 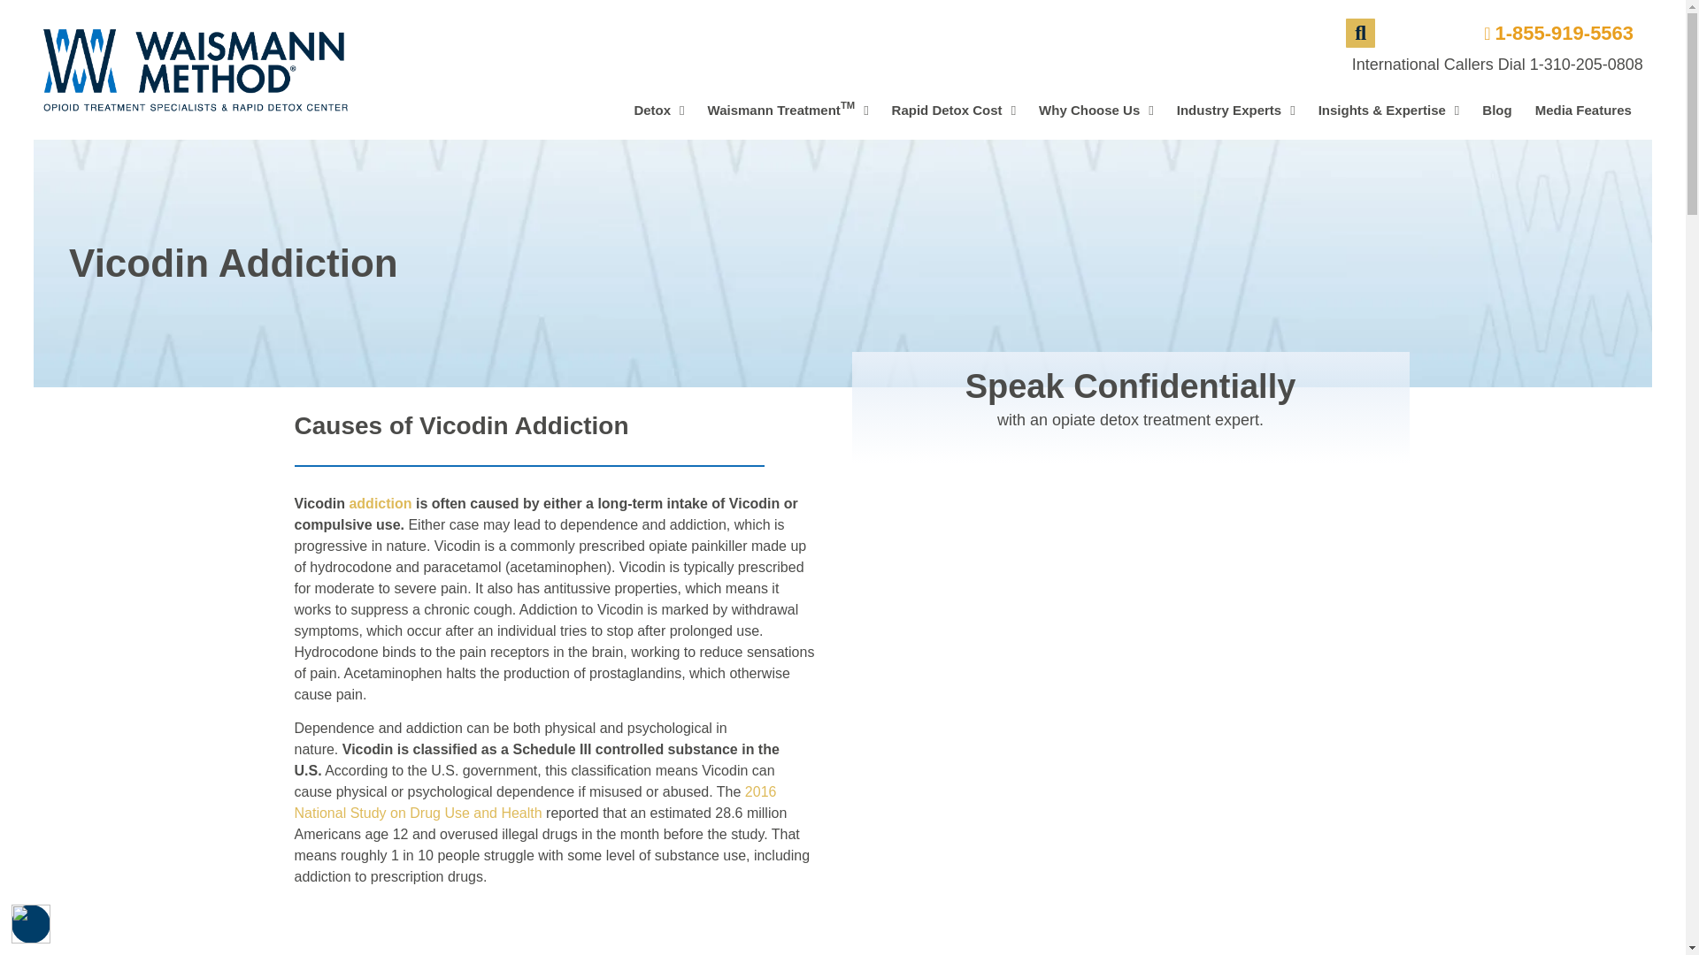 What do you see at coordinates (658, 110) in the screenshot?
I see `Detox` at bounding box center [658, 110].